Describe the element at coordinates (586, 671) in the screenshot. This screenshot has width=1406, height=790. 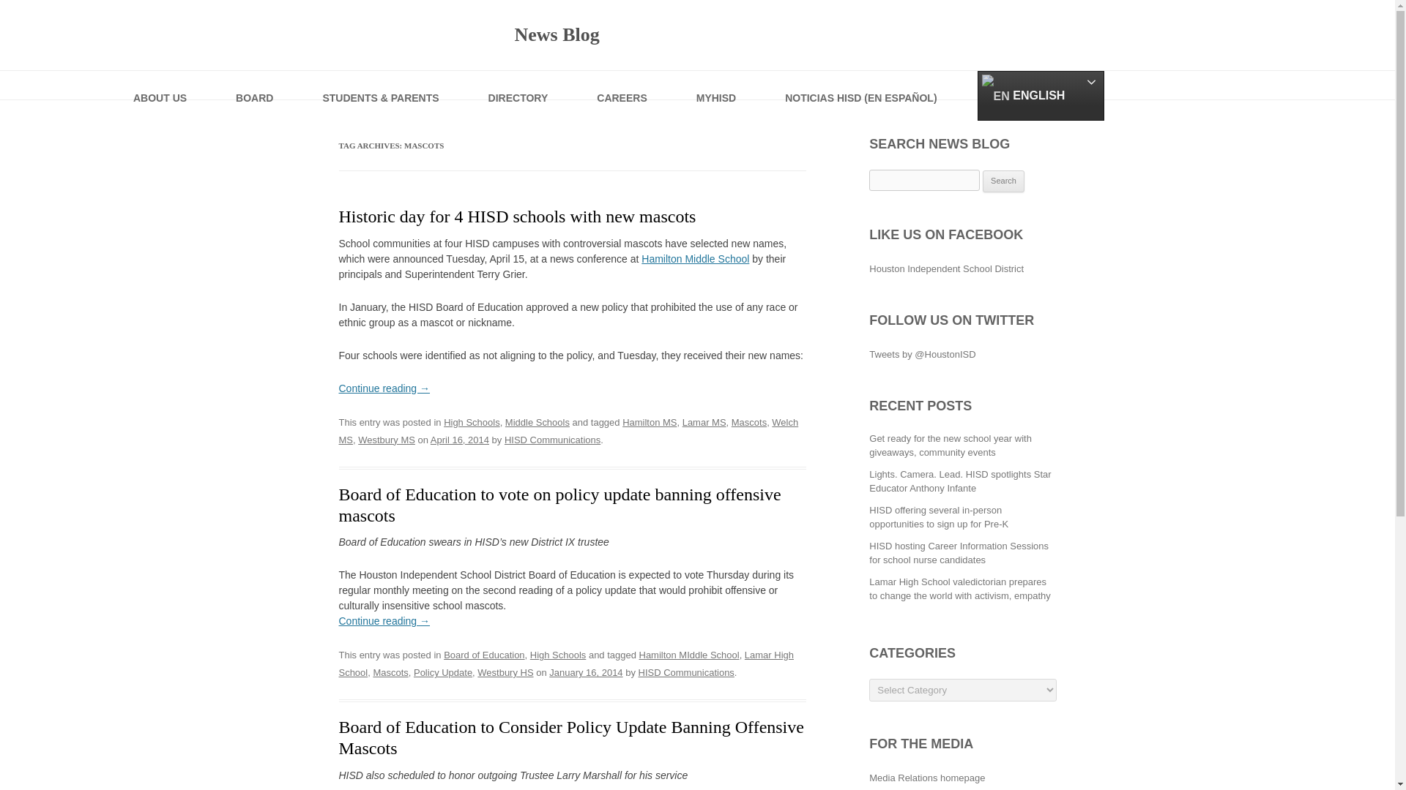
I see `10:05 am` at that location.